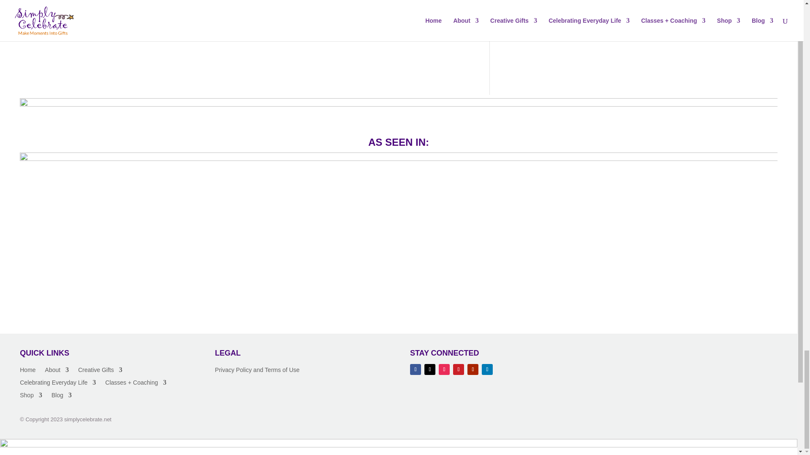  I want to click on Follow on Pinterest, so click(458, 369).